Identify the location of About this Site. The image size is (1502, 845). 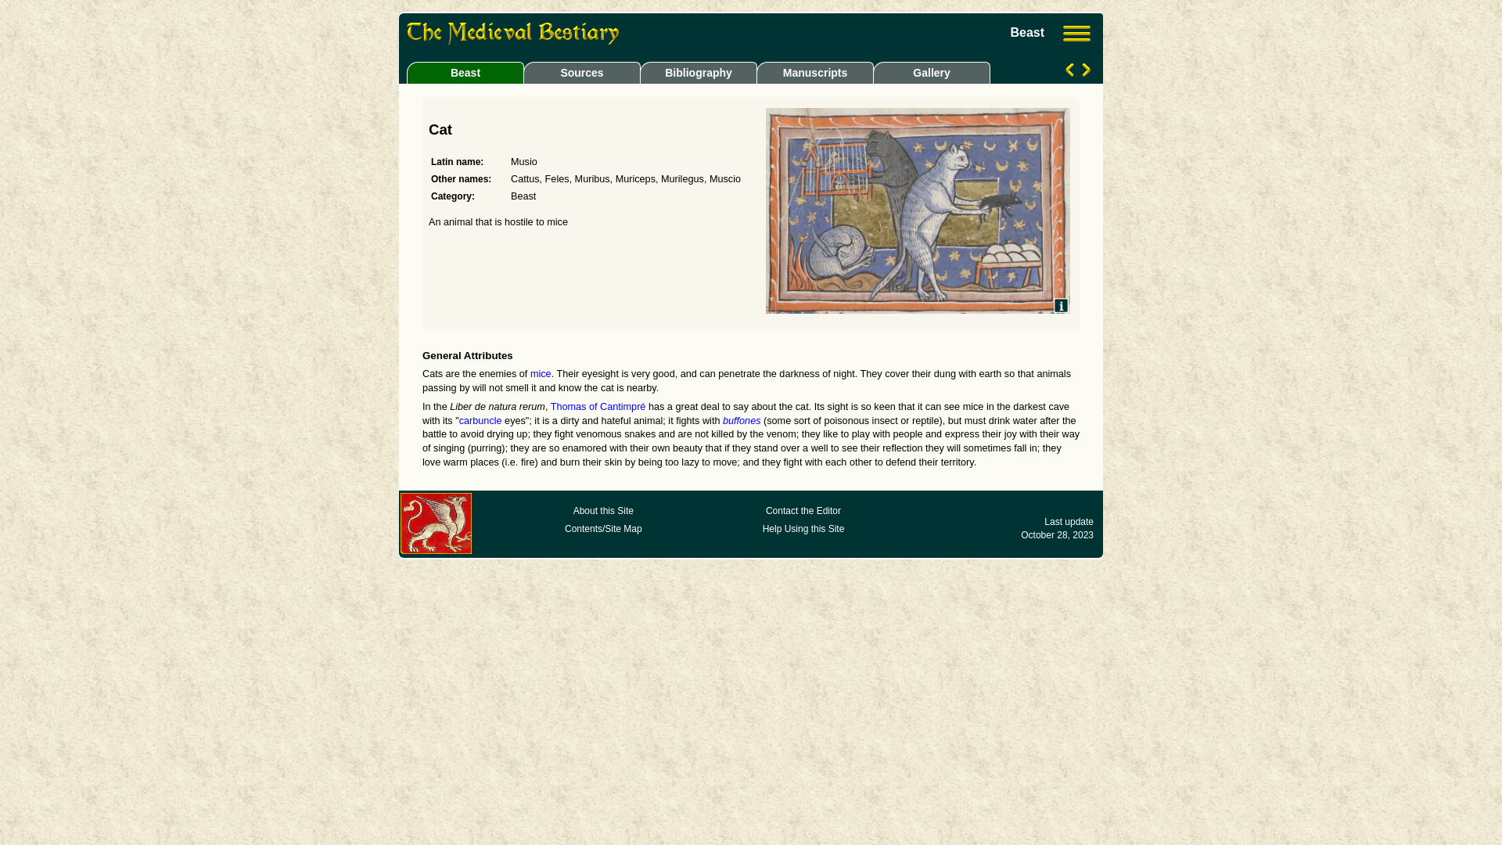
(604, 511).